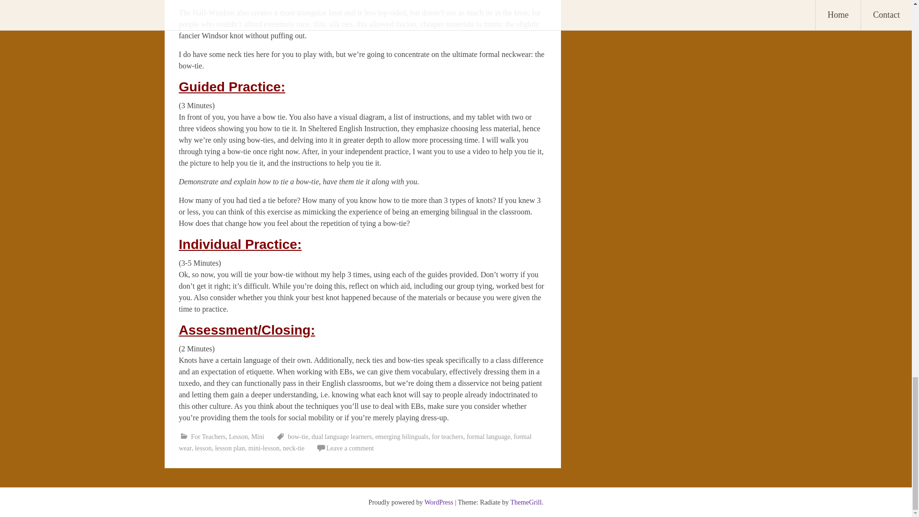 The width and height of the screenshot is (919, 517). What do you see at coordinates (350, 448) in the screenshot?
I see `Leave a comment` at bounding box center [350, 448].